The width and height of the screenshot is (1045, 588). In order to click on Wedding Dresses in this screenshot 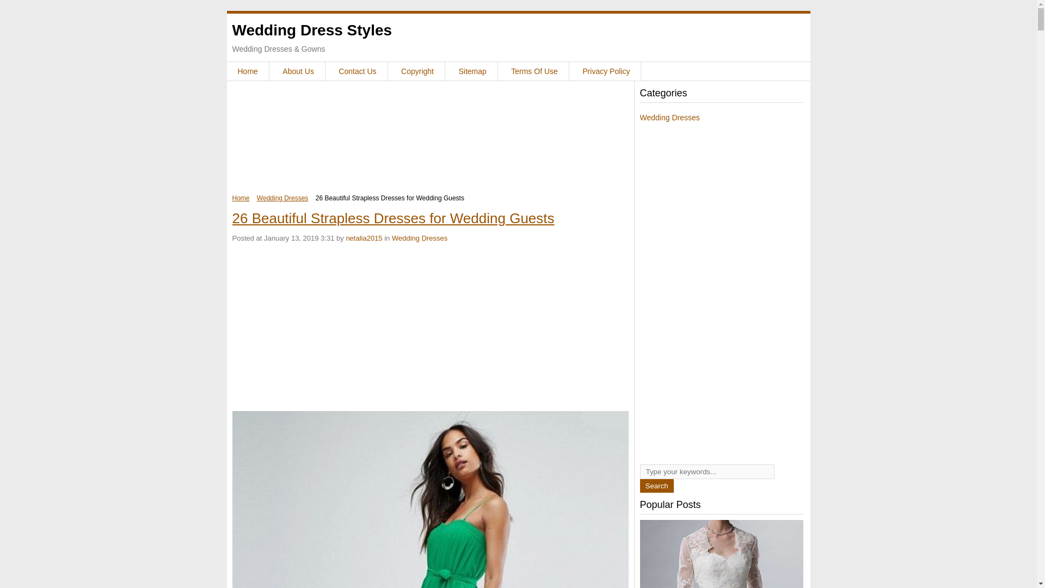, I will do `click(282, 198)`.